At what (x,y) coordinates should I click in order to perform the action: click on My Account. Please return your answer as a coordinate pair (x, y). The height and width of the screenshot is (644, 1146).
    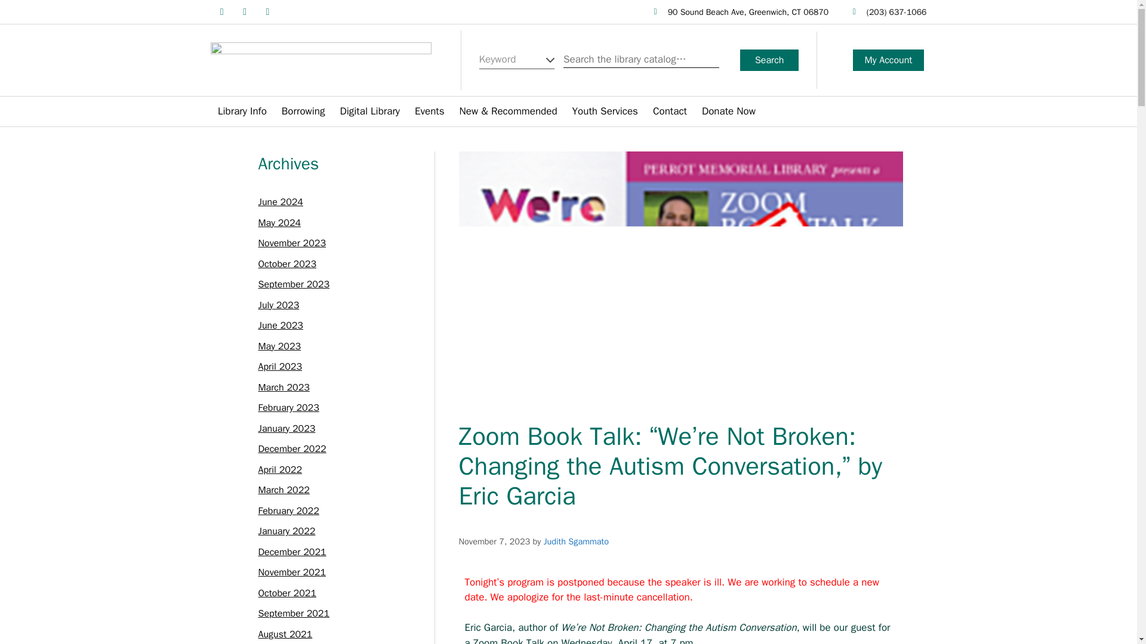
    Looking at the image, I should click on (888, 60).